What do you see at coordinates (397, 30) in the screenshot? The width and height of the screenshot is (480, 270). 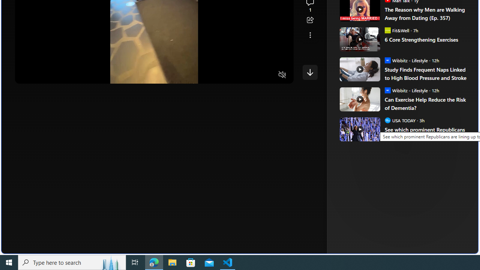 I see `Fit&Well Fit&Well` at bounding box center [397, 30].